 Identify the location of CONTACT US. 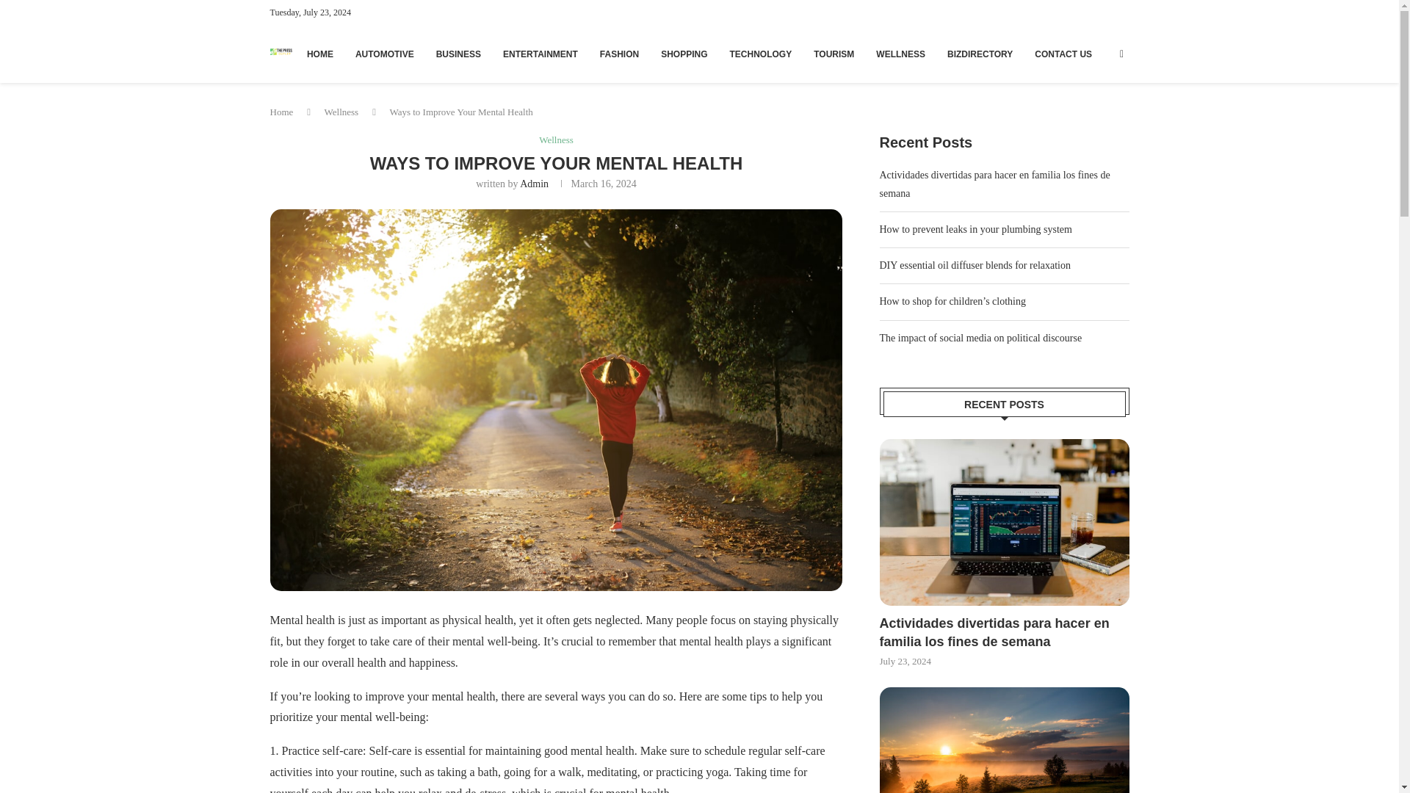
(1063, 54).